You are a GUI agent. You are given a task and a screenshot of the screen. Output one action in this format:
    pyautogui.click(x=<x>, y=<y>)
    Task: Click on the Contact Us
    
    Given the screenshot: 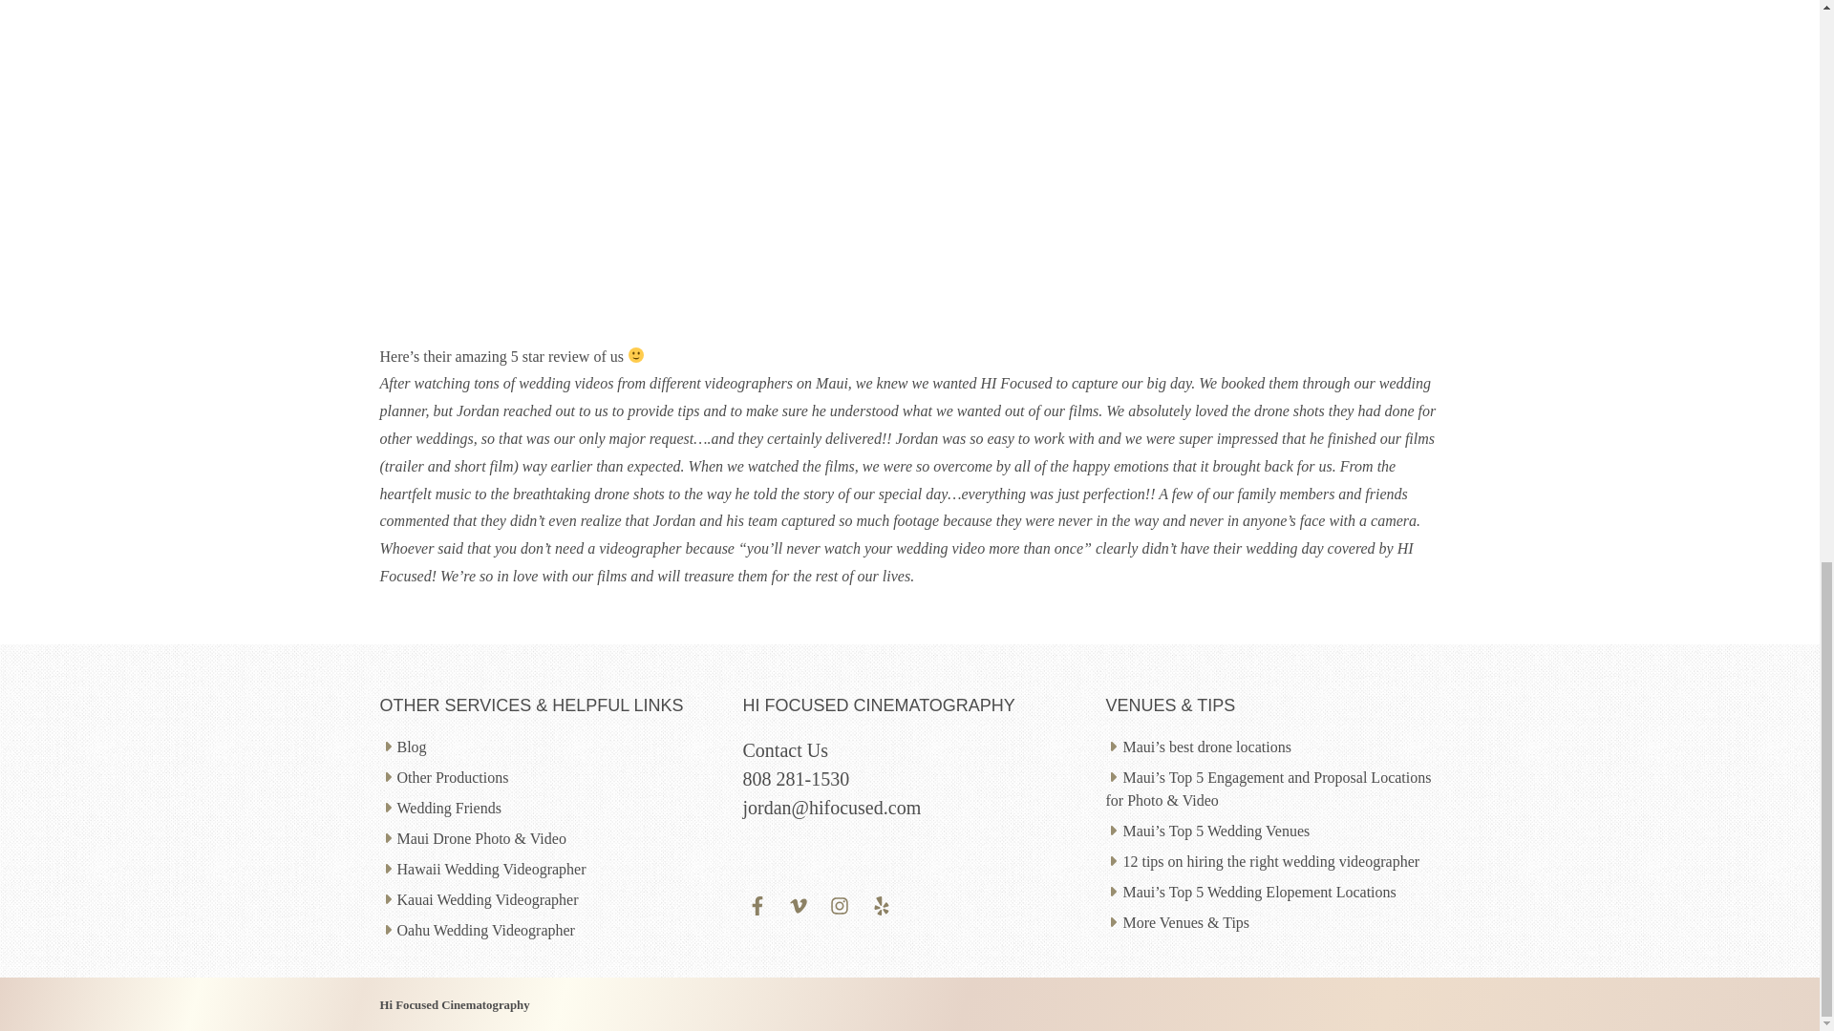 What is the action you would take?
    pyautogui.click(x=784, y=750)
    